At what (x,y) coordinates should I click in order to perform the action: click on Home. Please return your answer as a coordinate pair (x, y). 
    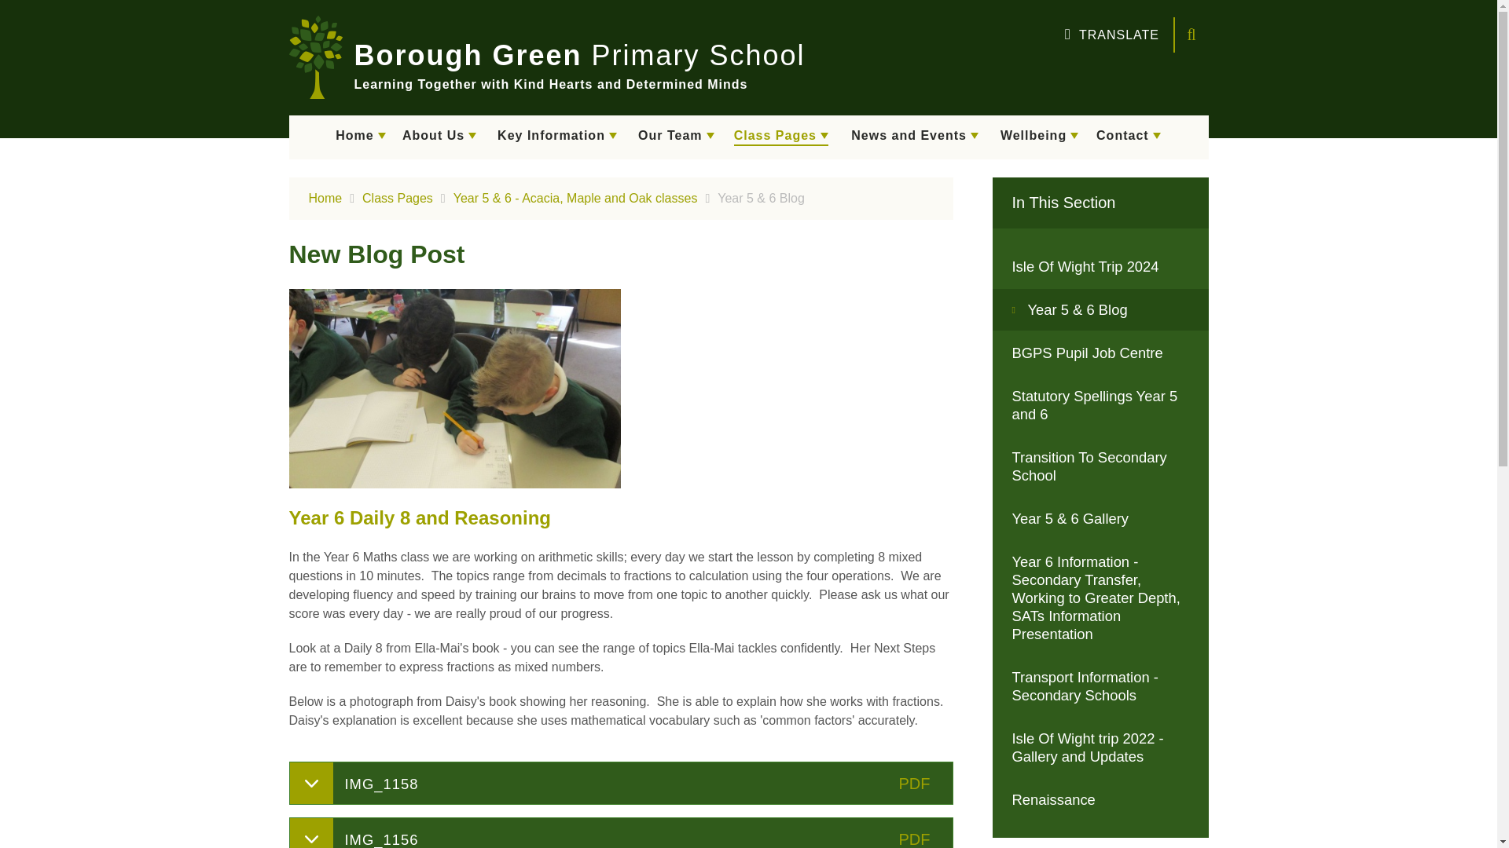
    Looking at the image, I should click on (362, 137).